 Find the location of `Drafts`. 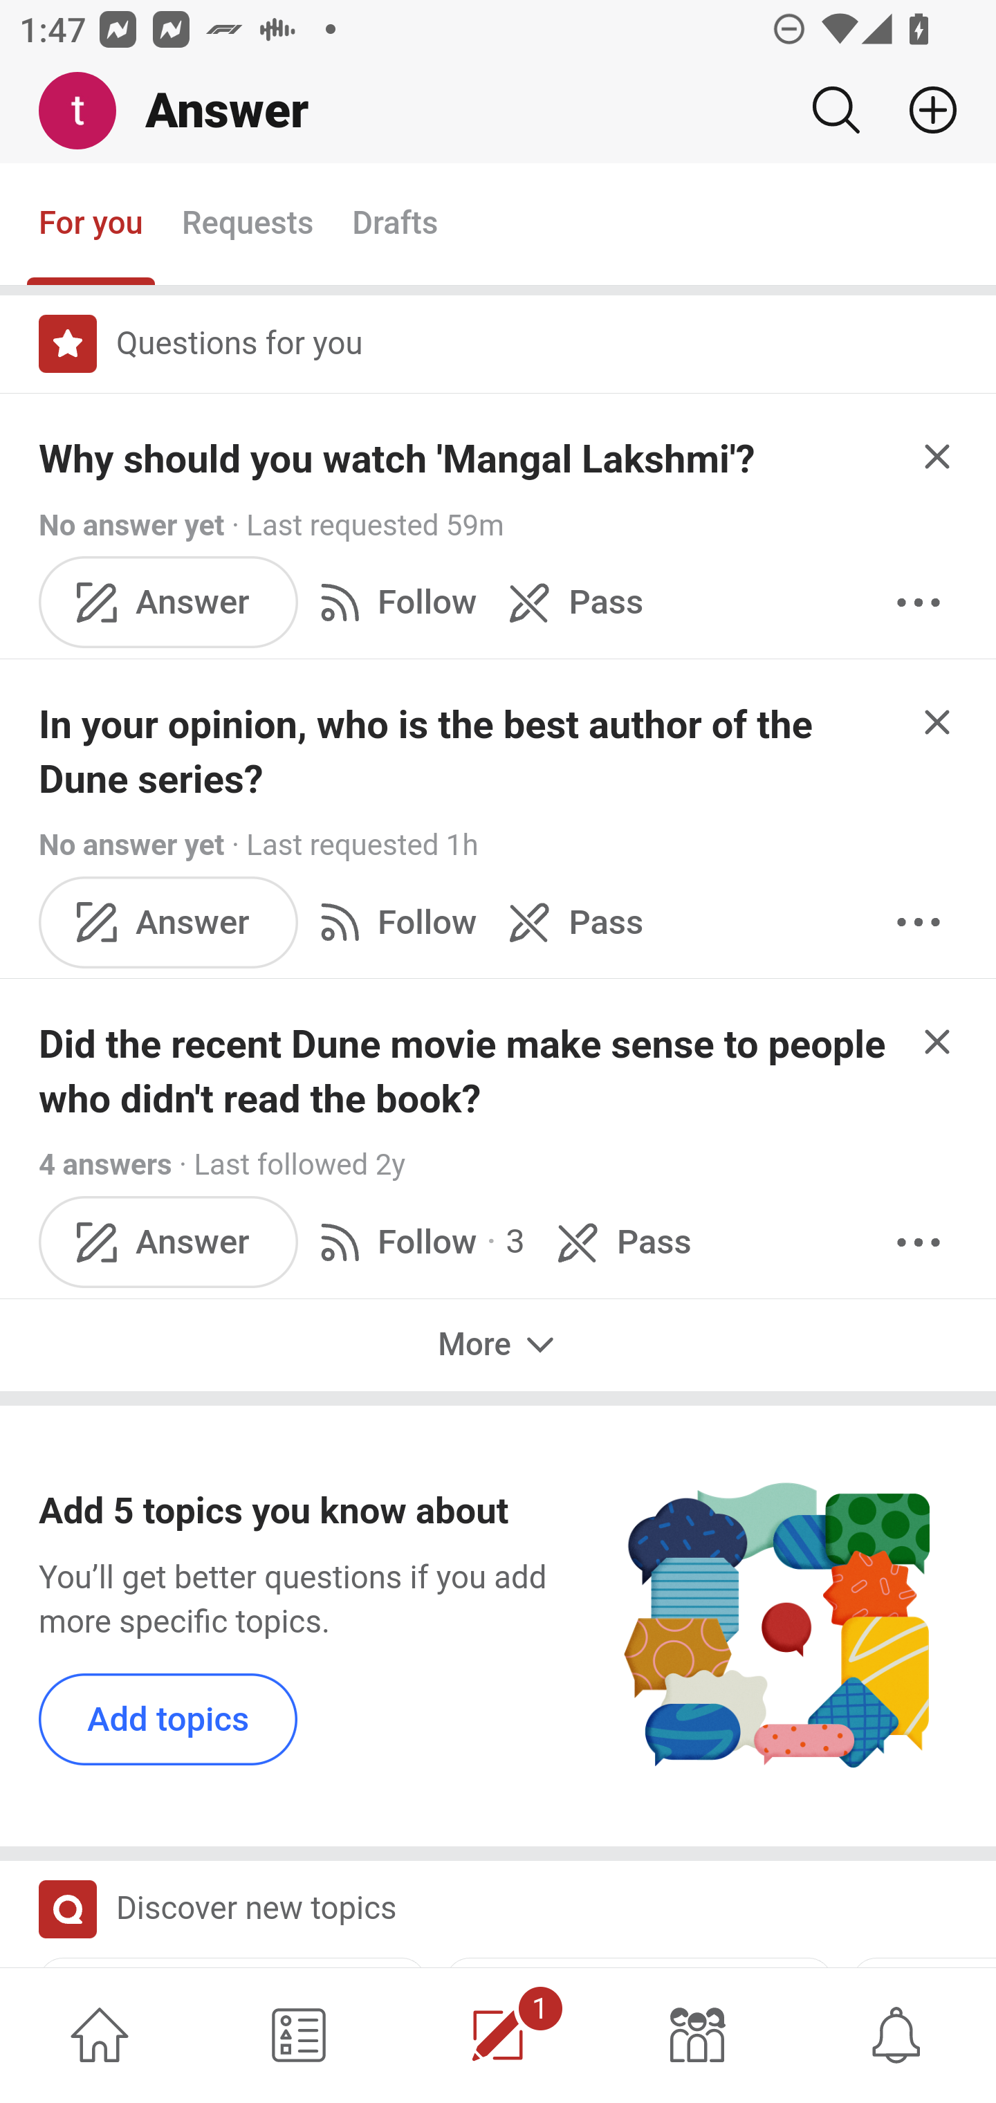

Drafts is located at coordinates (396, 225).